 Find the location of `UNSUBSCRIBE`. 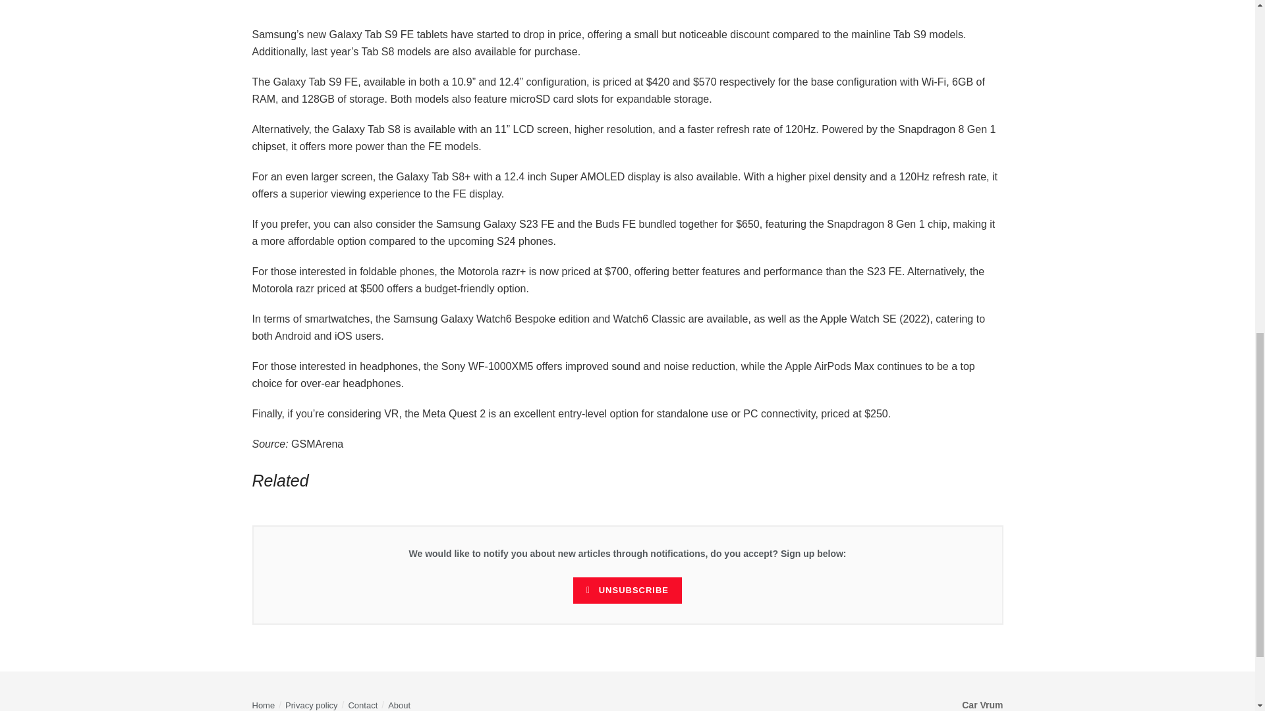

UNSUBSCRIBE is located at coordinates (627, 590).